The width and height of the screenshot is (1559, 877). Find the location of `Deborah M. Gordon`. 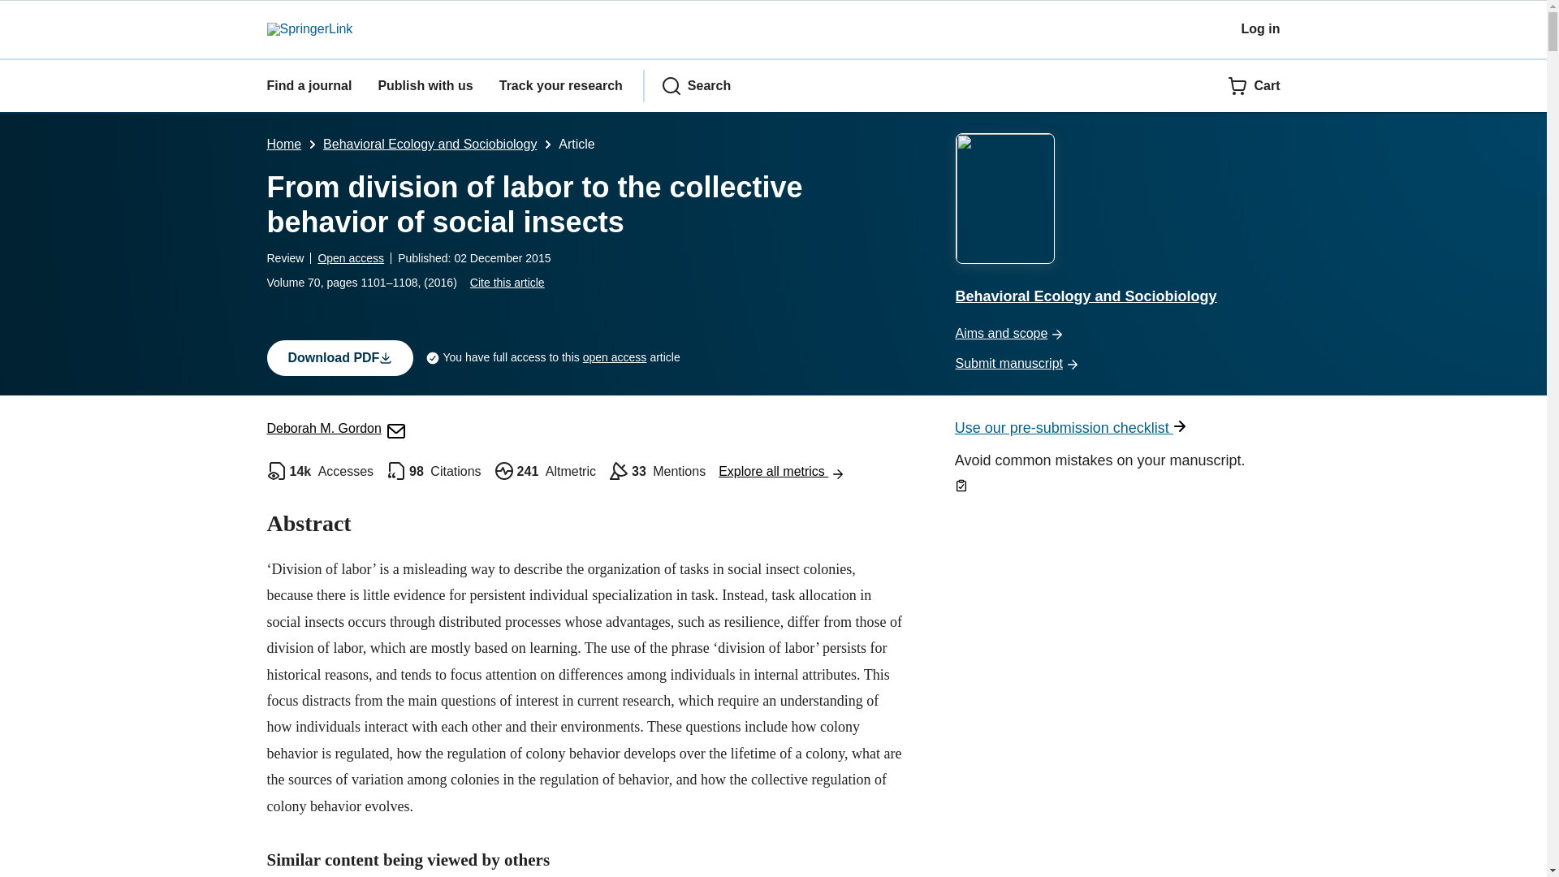

Deborah M. Gordon is located at coordinates (336, 428).